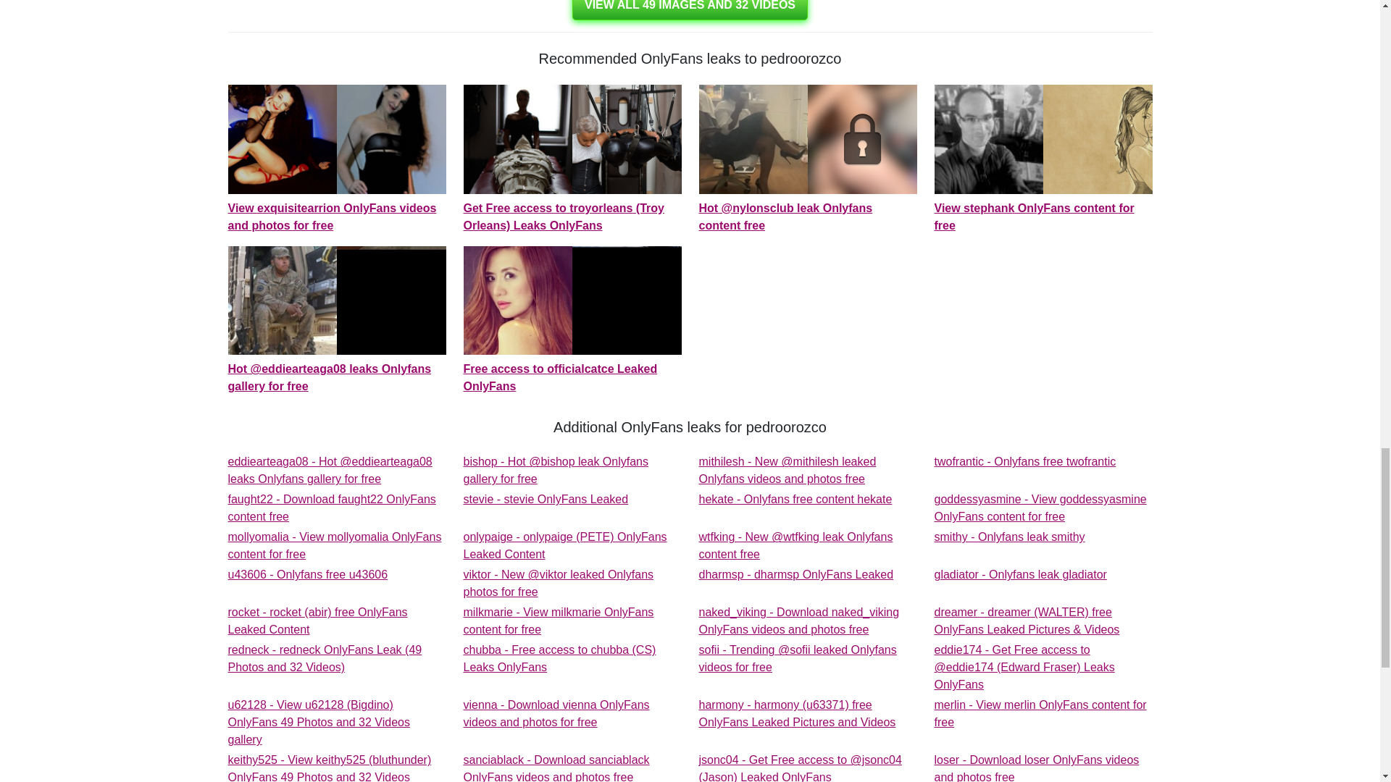  What do you see at coordinates (1010, 537) in the screenshot?
I see `smithy - Onlyfans leak smithy` at bounding box center [1010, 537].